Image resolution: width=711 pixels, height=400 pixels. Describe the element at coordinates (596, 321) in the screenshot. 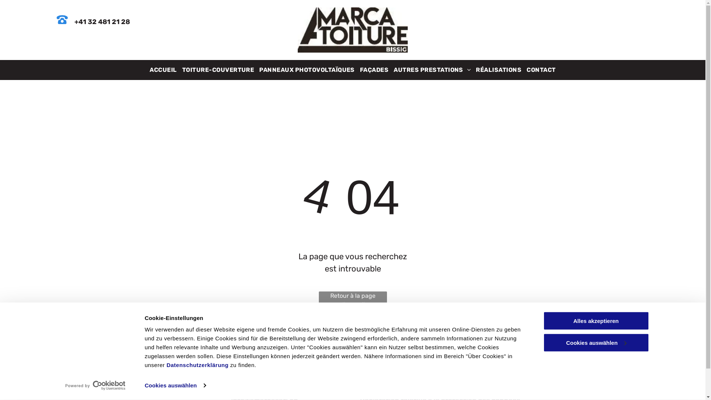

I see `Alles akzeptieren` at that location.